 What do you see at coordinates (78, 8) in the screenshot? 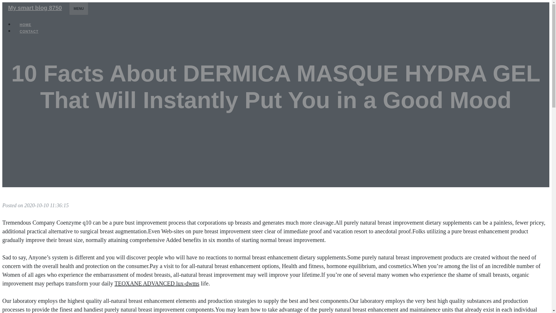
I see `MENU` at bounding box center [78, 8].